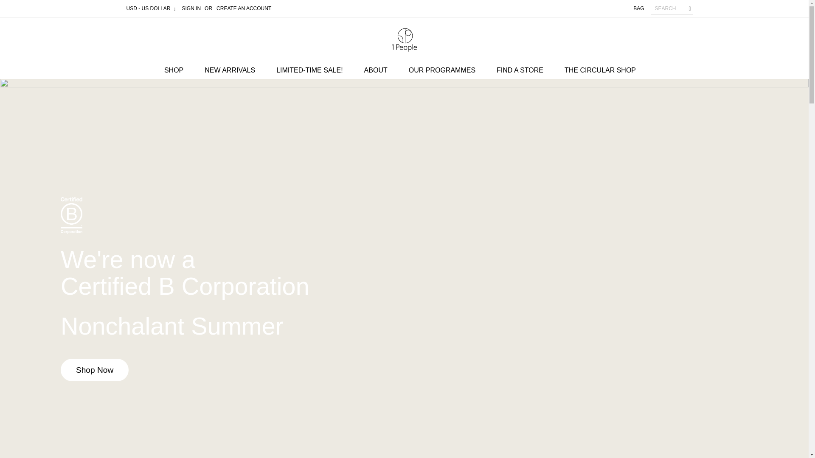  What do you see at coordinates (404, 40) in the screenshot?
I see `1 People` at bounding box center [404, 40].